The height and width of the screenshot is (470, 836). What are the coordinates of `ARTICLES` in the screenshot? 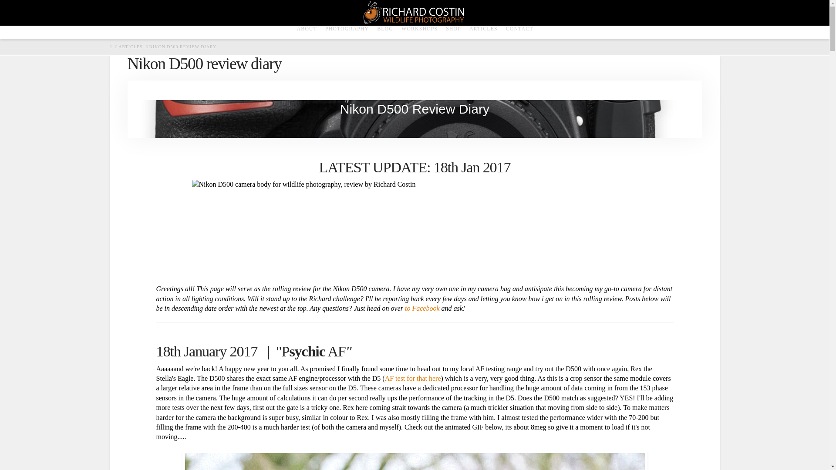 It's located at (483, 32).